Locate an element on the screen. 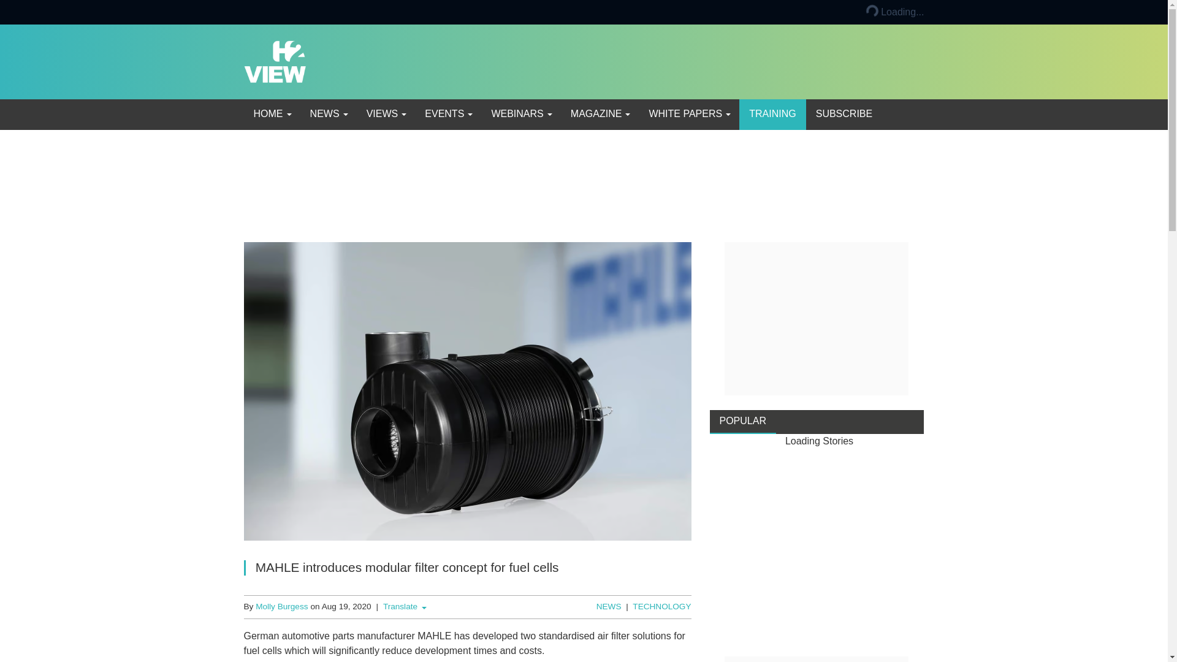  HOME is located at coordinates (272, 114).